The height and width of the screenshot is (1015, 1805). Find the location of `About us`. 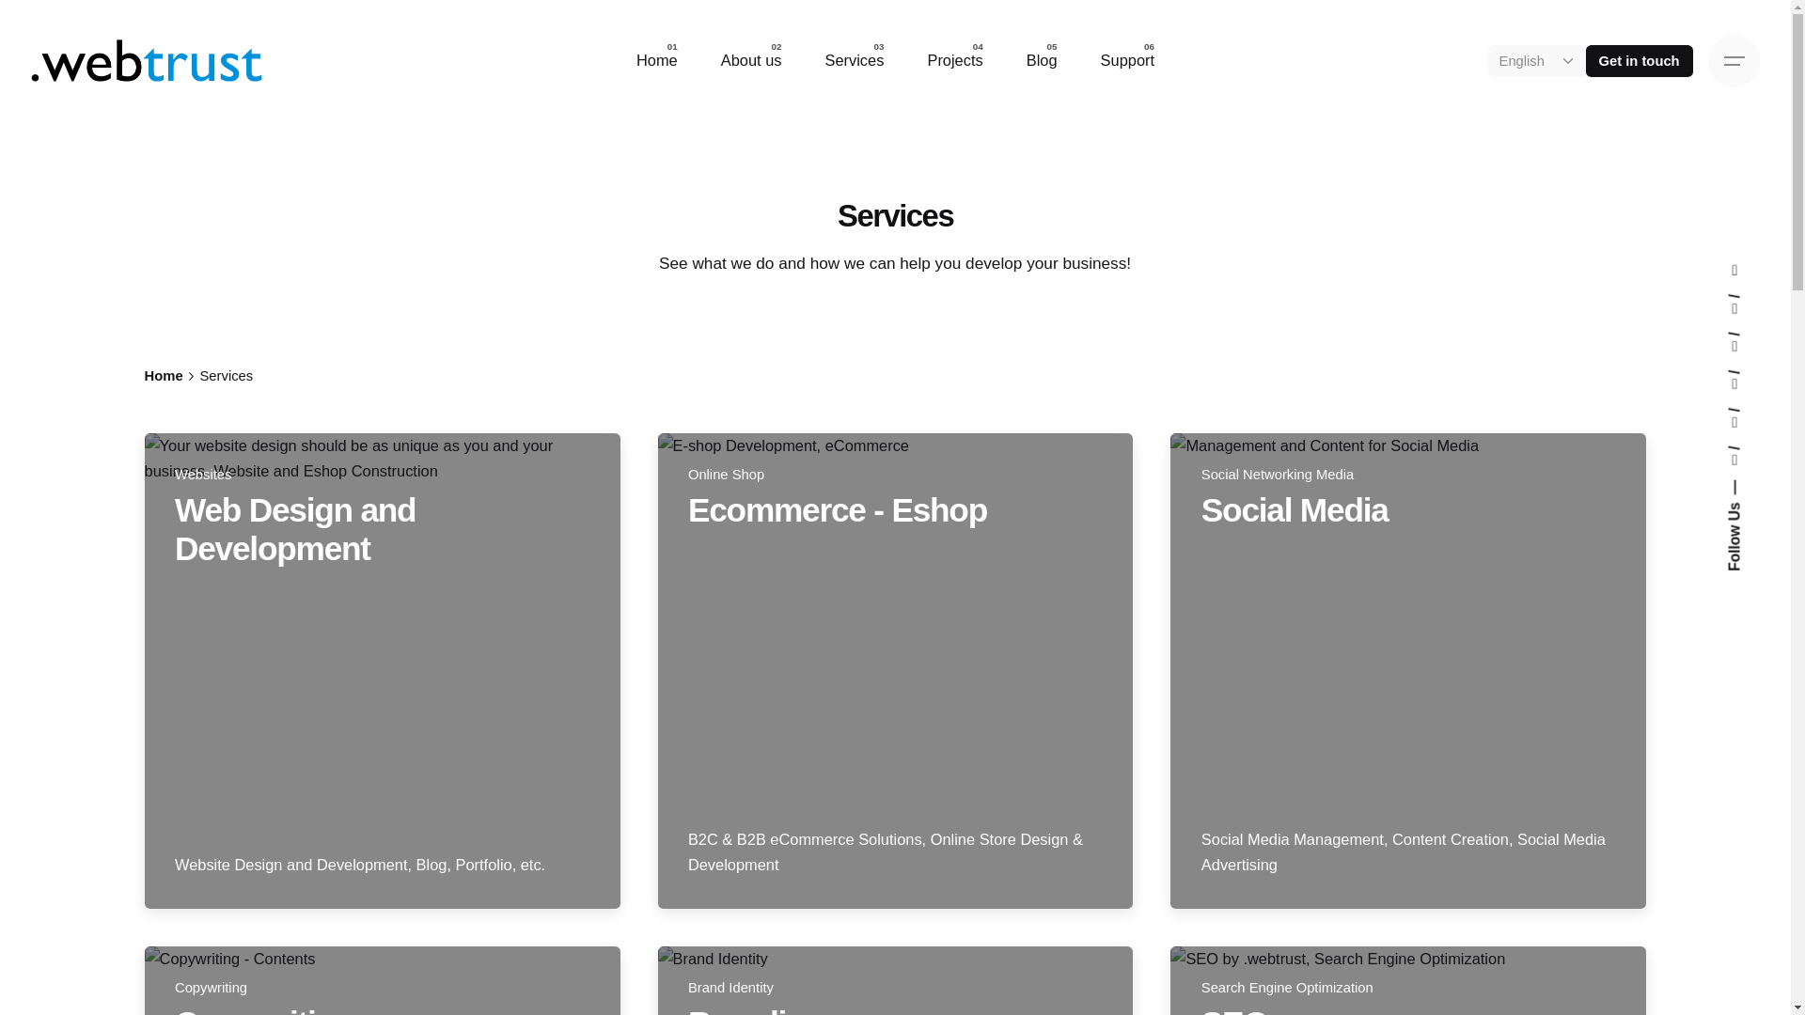

About us is located at coordinates (751, 61).